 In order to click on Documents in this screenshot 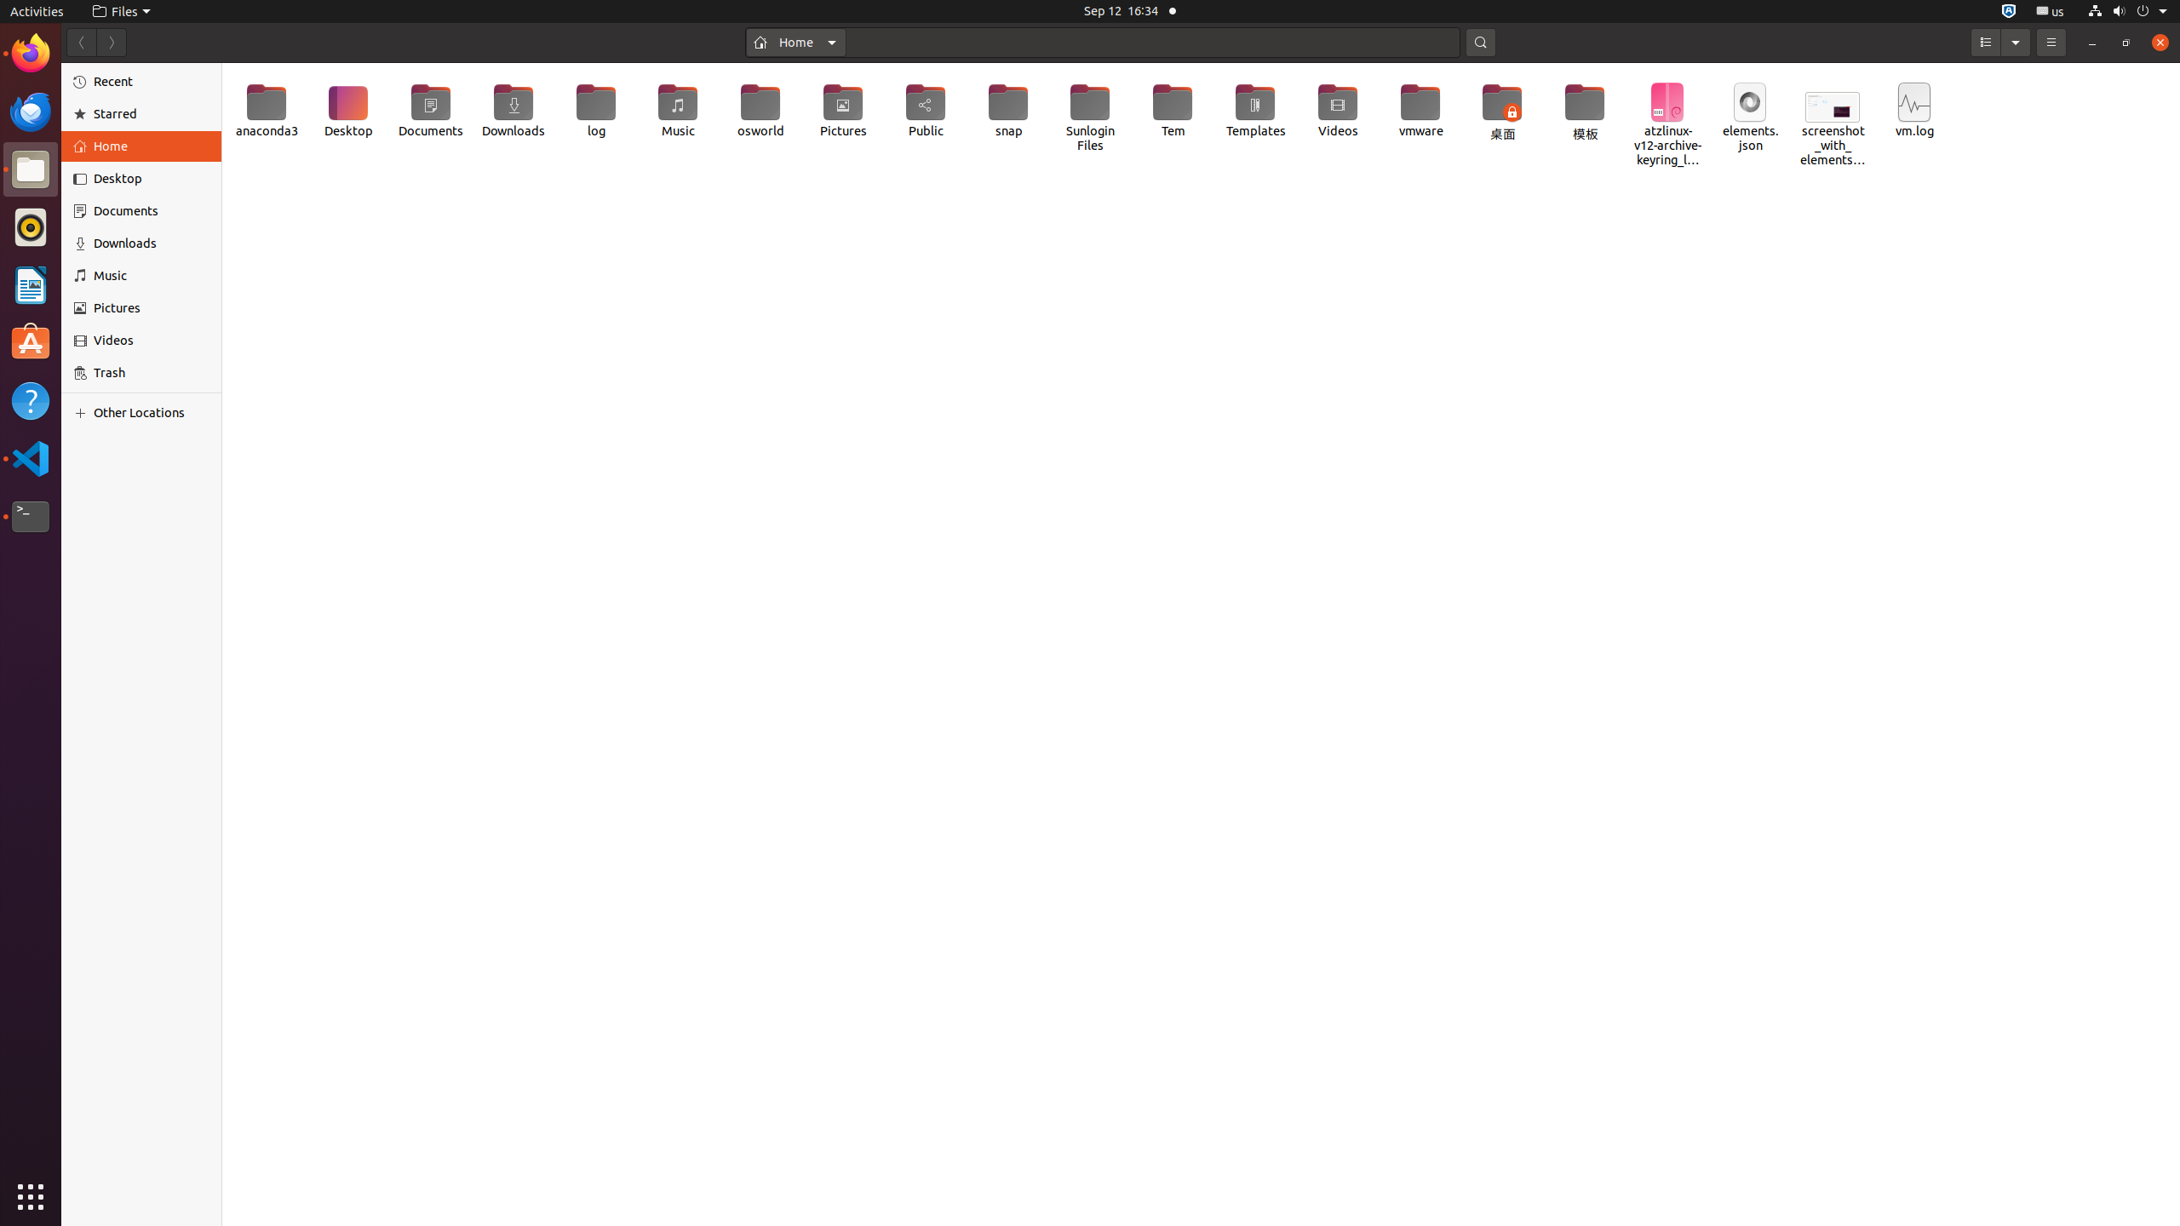, I will do `click(152, 211)`.